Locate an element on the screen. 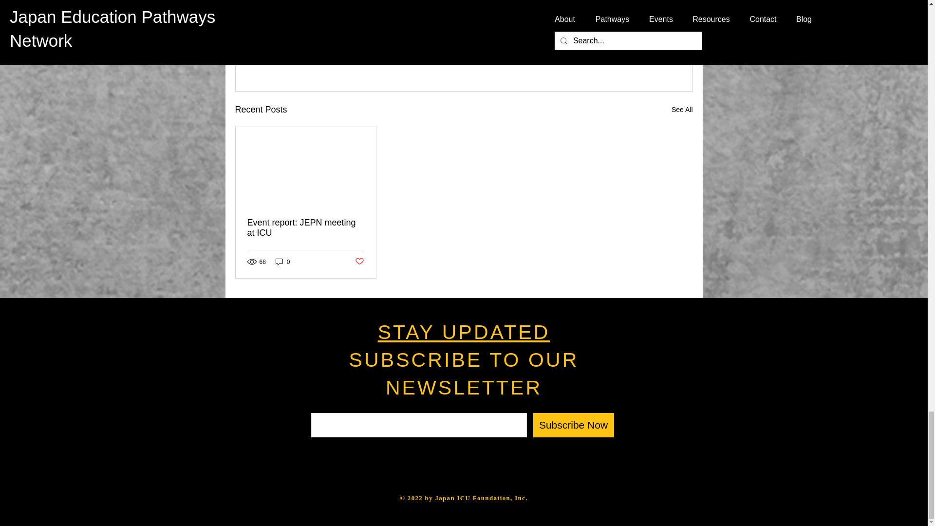 The width and height of the screenshot is (935, 526). See All is located at coordinates (682, 109).